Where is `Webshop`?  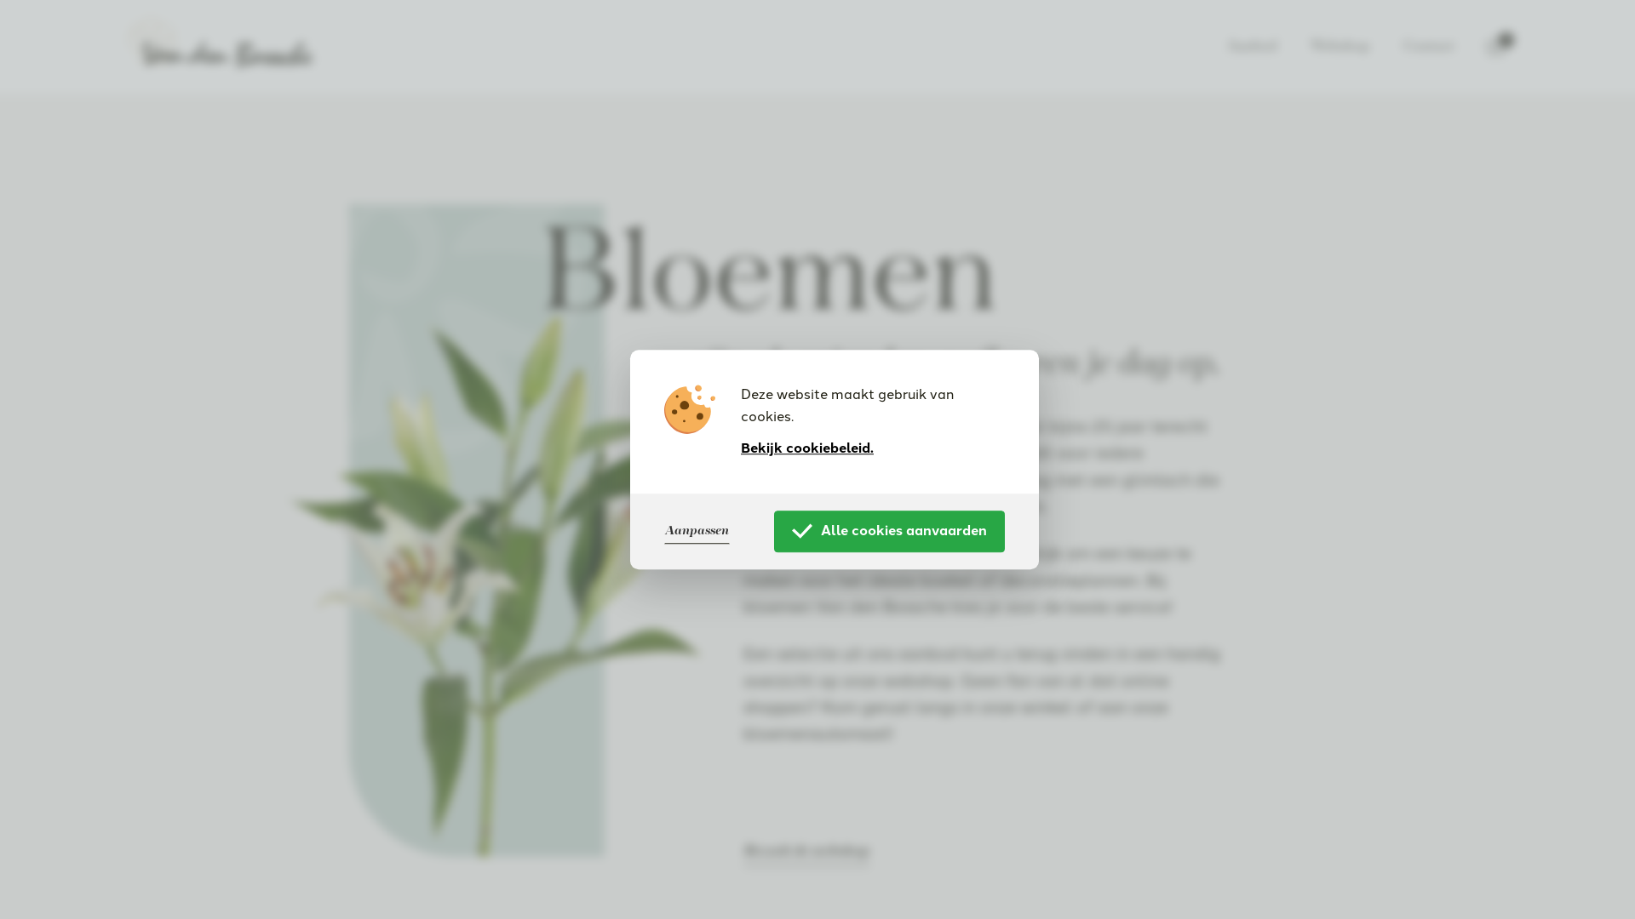
Webshop is located at coordinates (1340, 46).